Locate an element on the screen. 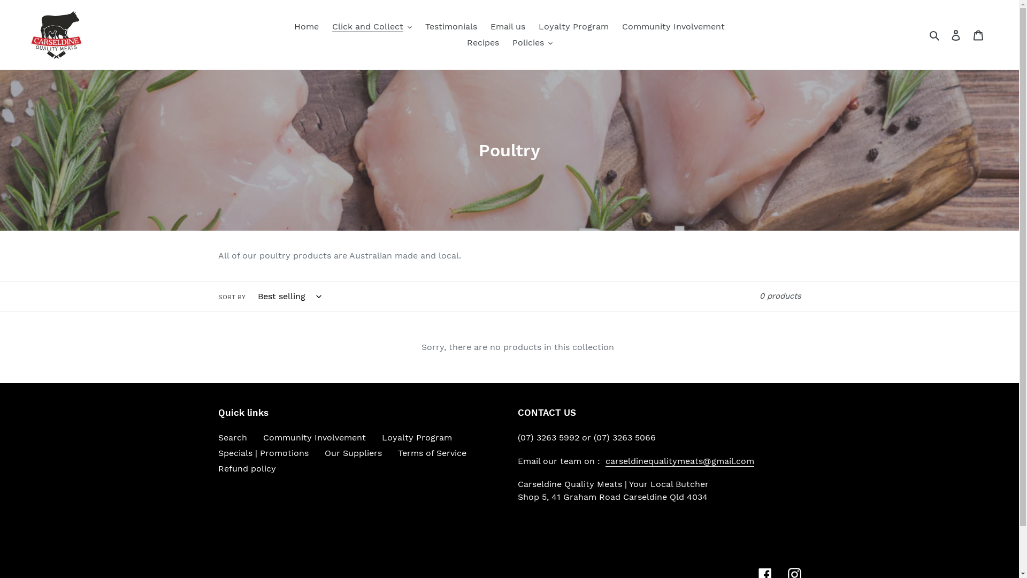 This screenshot has height=578, width=1027. Our Suppliers is located at coordinates (353, 453).